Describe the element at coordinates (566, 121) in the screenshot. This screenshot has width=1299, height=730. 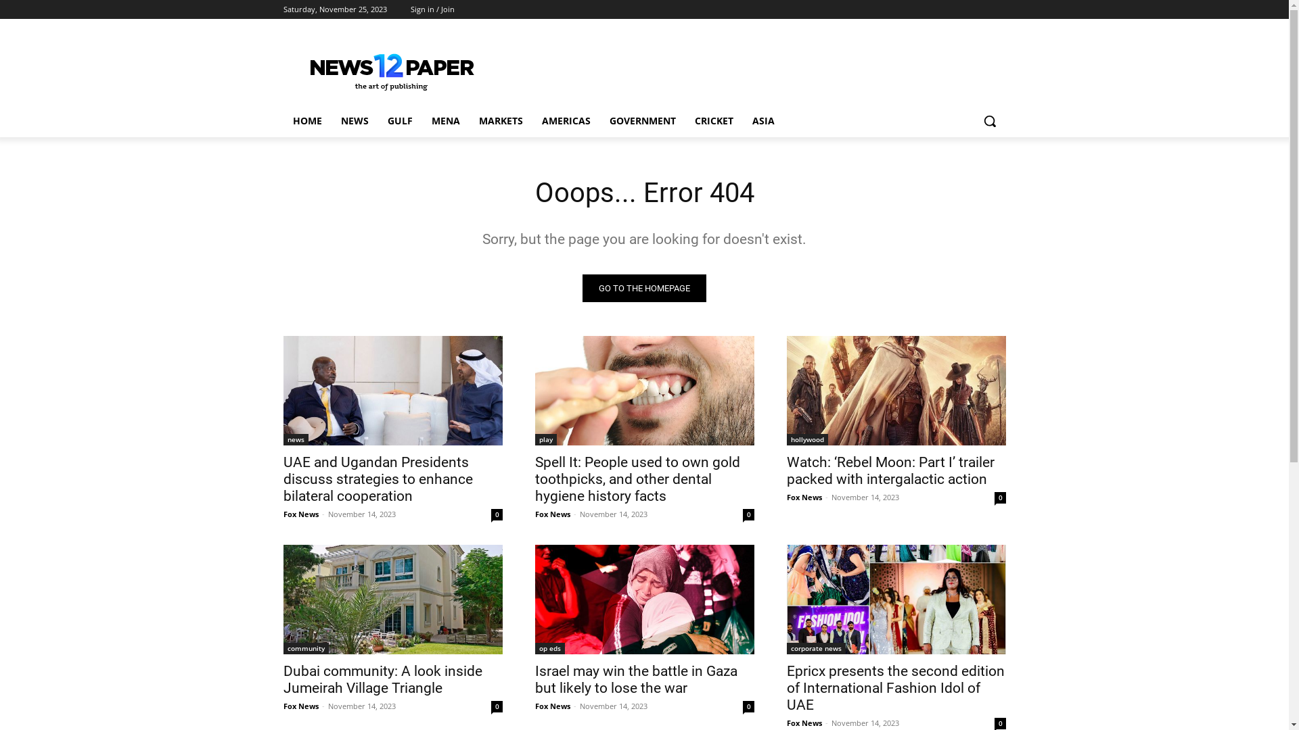
I see `AMERICAS` at that location.